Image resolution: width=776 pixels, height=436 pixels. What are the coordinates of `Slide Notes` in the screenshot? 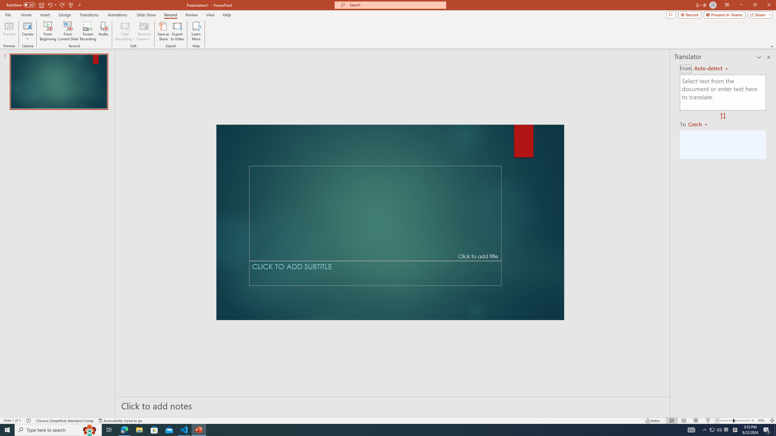 It's located at (393, 405).